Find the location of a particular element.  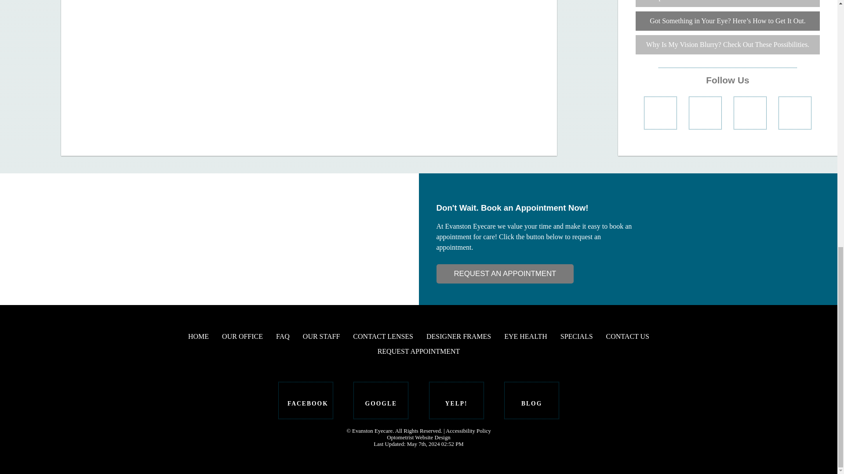

HOME is located at coordinates (198, 336).